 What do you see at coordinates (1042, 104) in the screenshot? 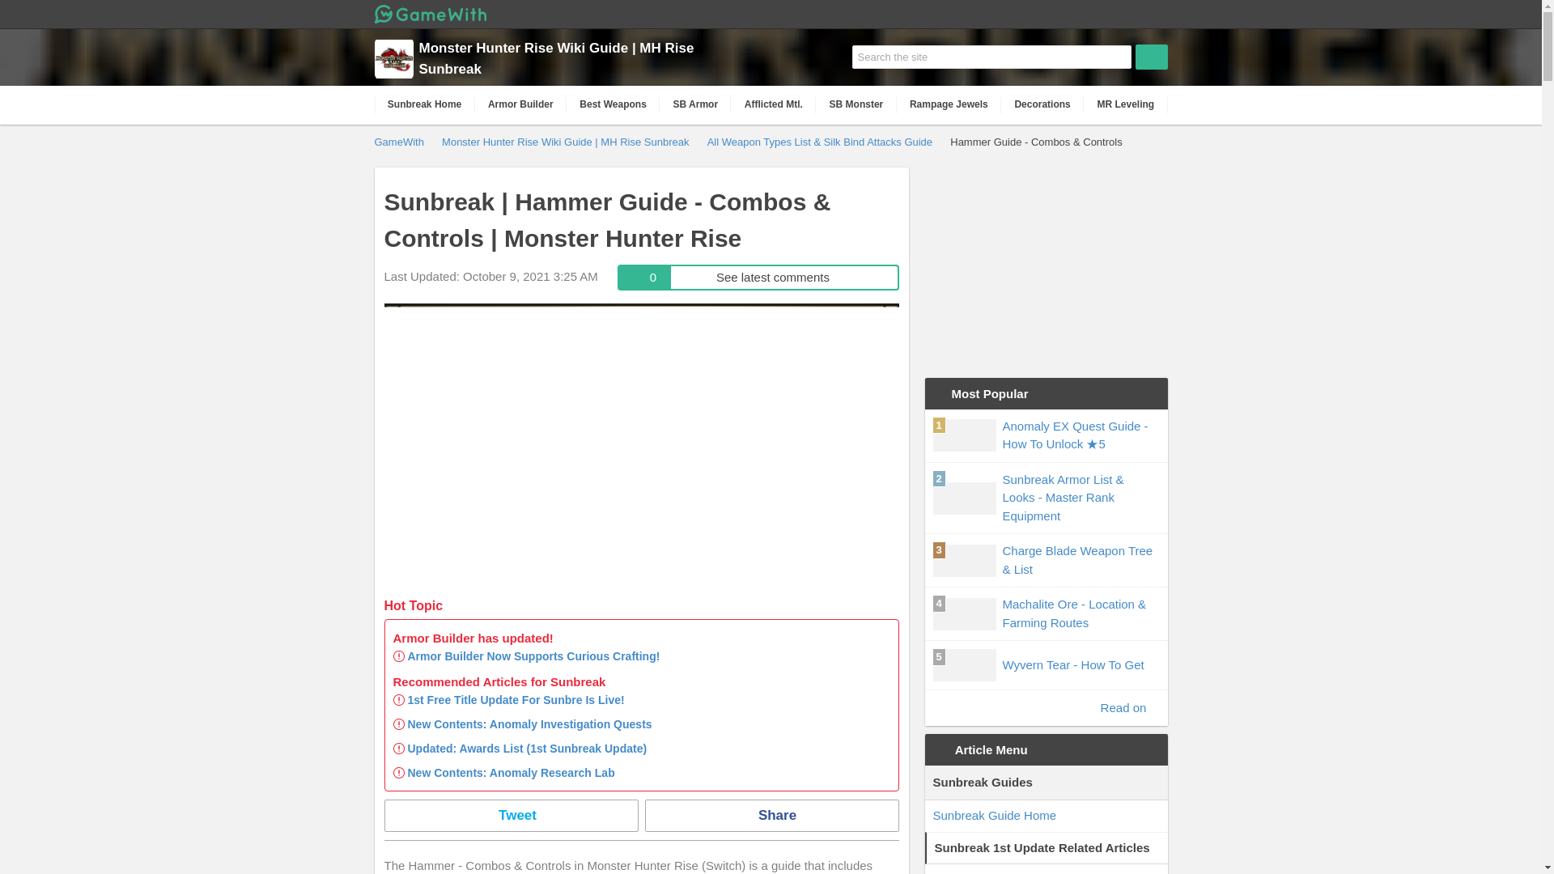
I see `Decorations` at bounding box center [1042, 104].